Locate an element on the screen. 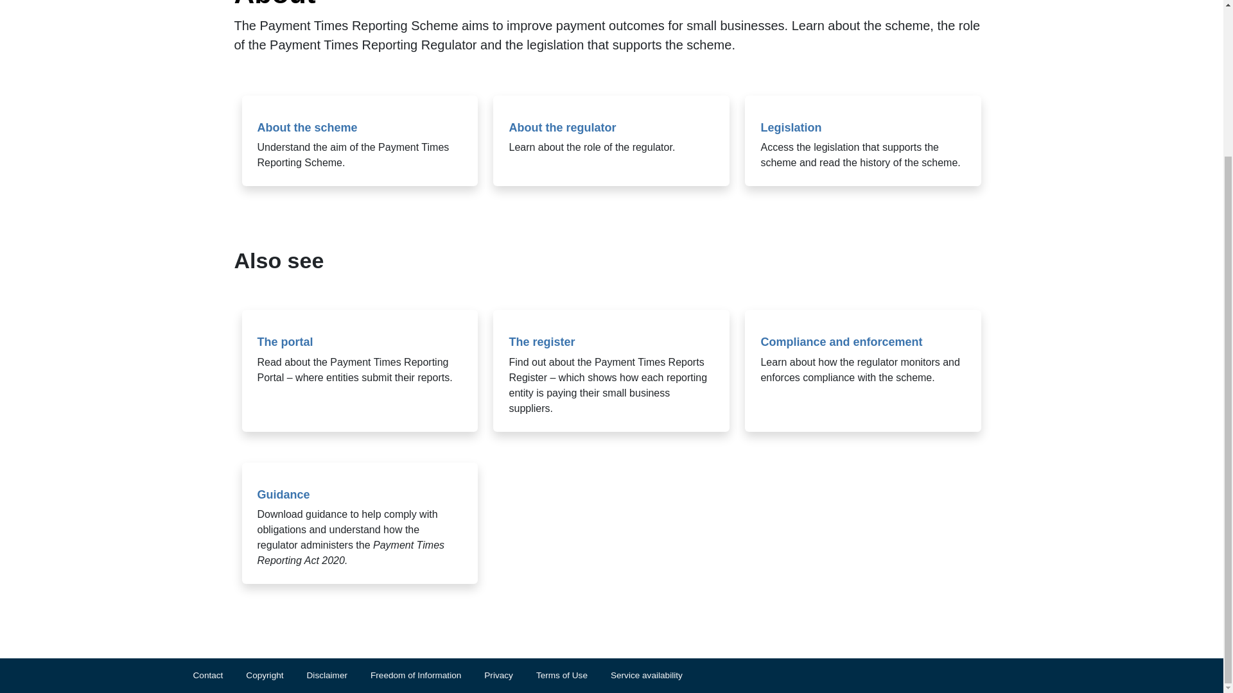  Freedom of Information is located at coordinates (428, 675).